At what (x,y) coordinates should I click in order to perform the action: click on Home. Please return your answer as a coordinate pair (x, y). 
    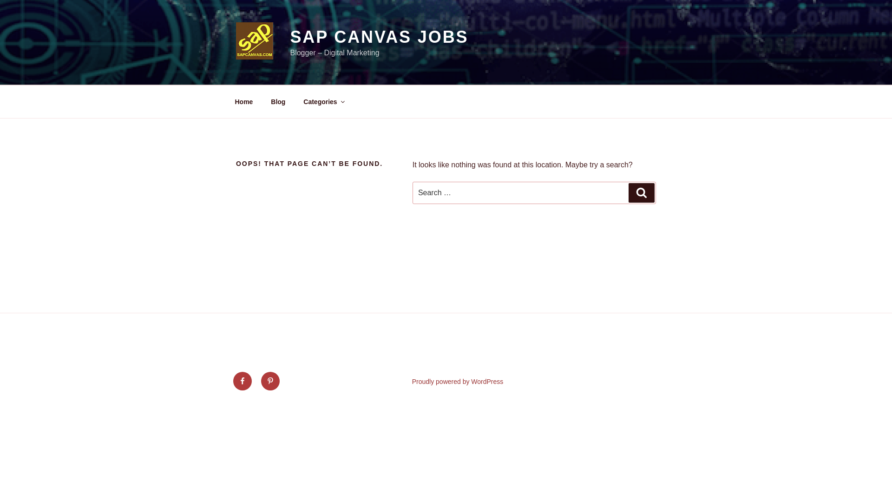
    Looking at the image, I should click on (243, 101).